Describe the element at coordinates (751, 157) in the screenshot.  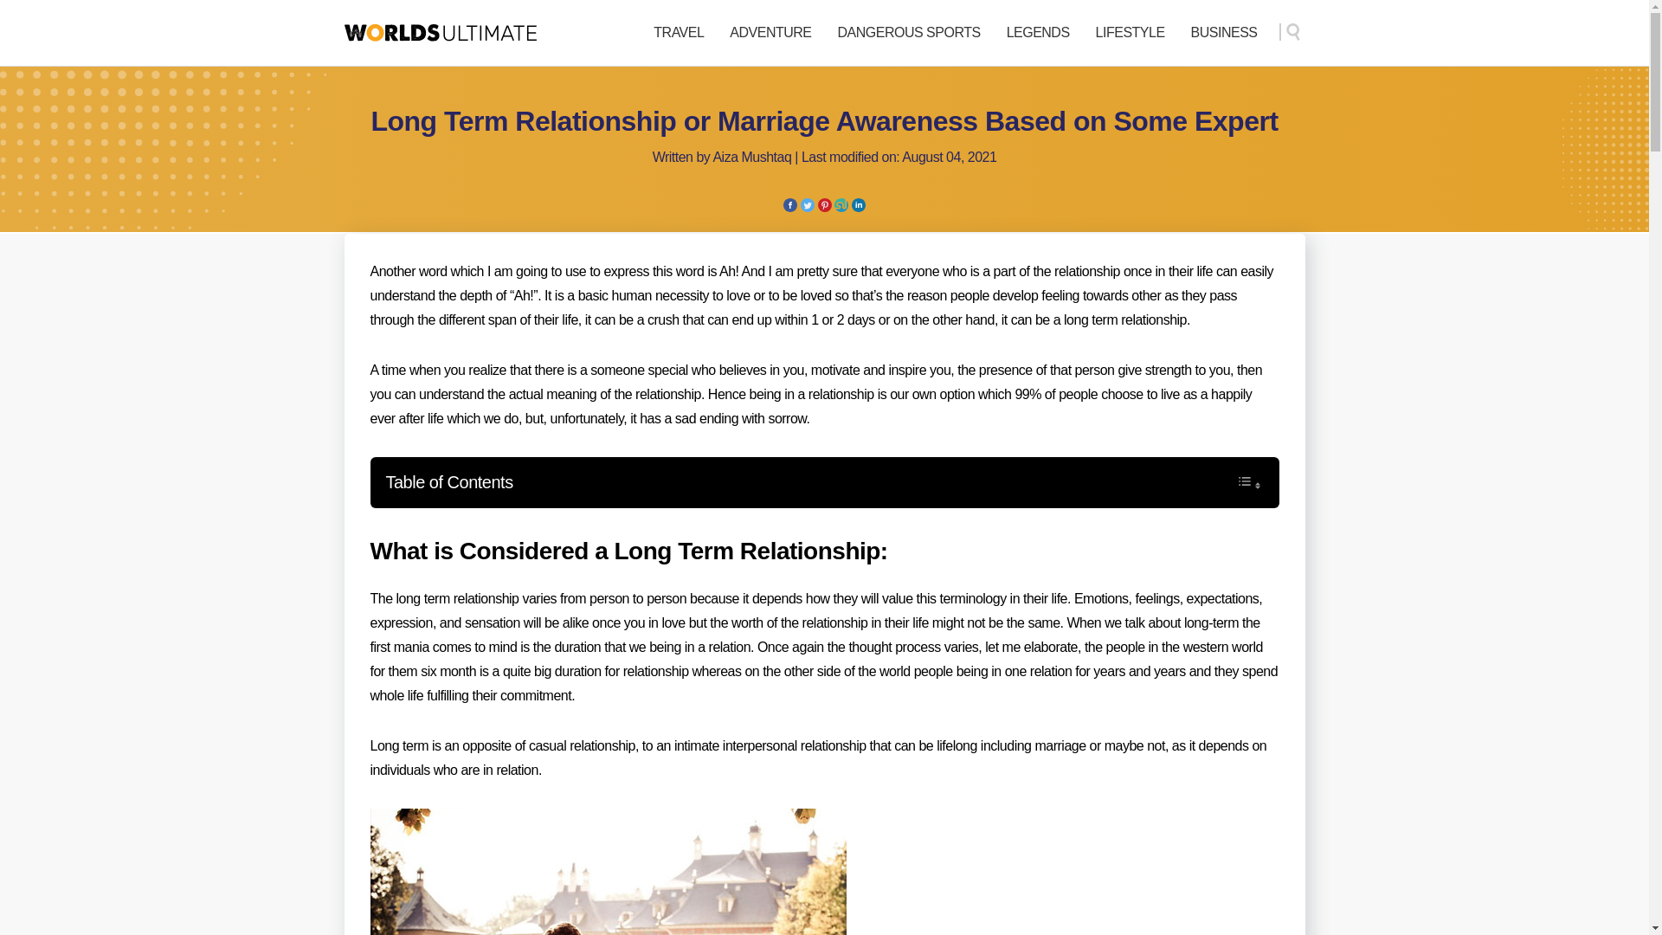
I see `Aiza Mushtaq` at that location.